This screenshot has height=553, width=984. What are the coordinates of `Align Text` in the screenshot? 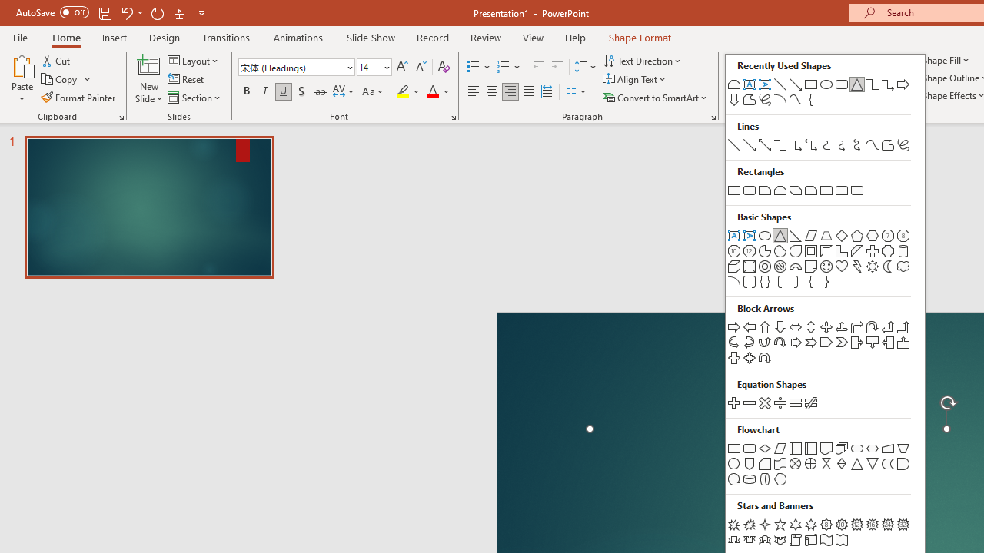 It's located at (635, 80).